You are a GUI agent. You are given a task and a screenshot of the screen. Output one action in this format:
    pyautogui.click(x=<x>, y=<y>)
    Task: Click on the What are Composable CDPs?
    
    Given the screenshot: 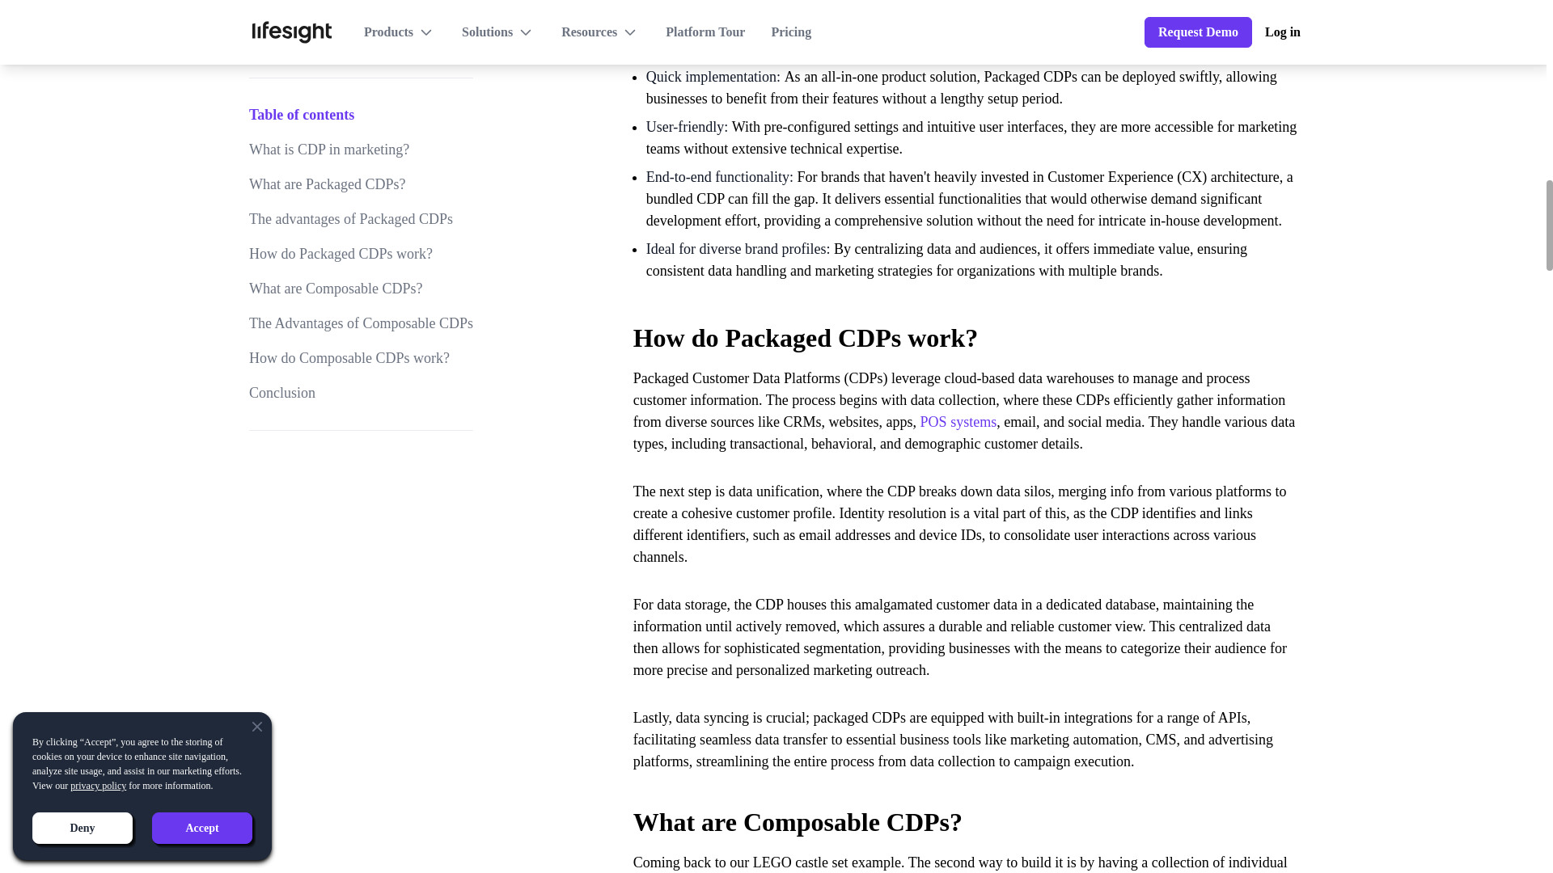 What is the action you would take?
    pyautogui.click(x=965, y=812)
    